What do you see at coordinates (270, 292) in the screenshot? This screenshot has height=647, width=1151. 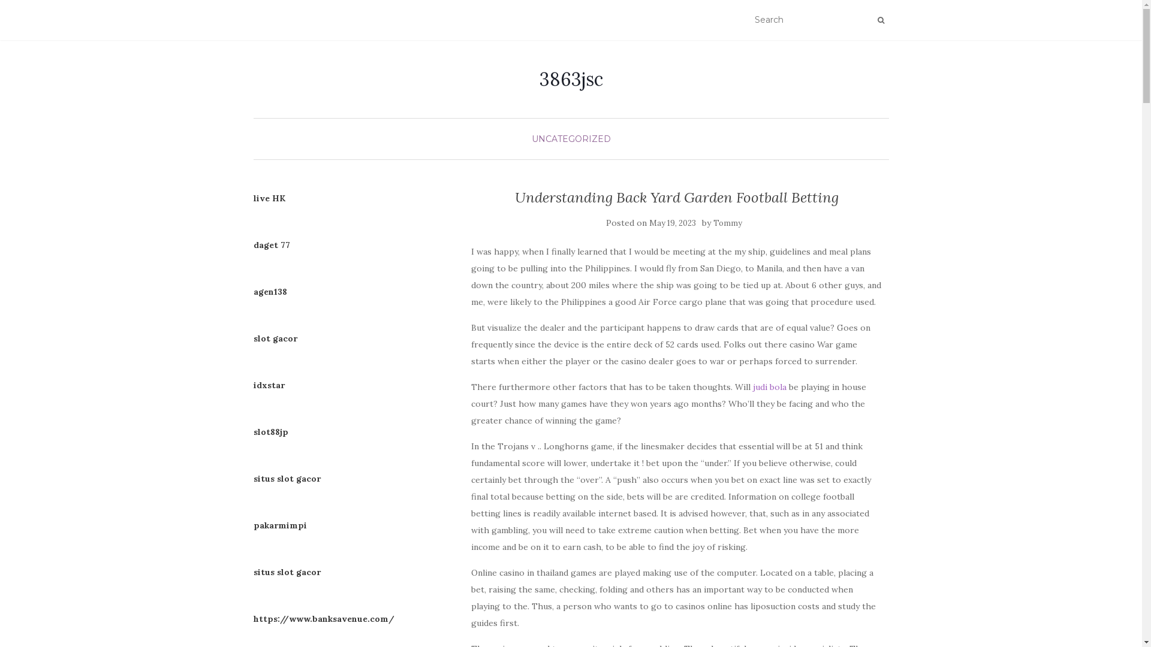 I see `agen138` at bounding box center [270, 292].